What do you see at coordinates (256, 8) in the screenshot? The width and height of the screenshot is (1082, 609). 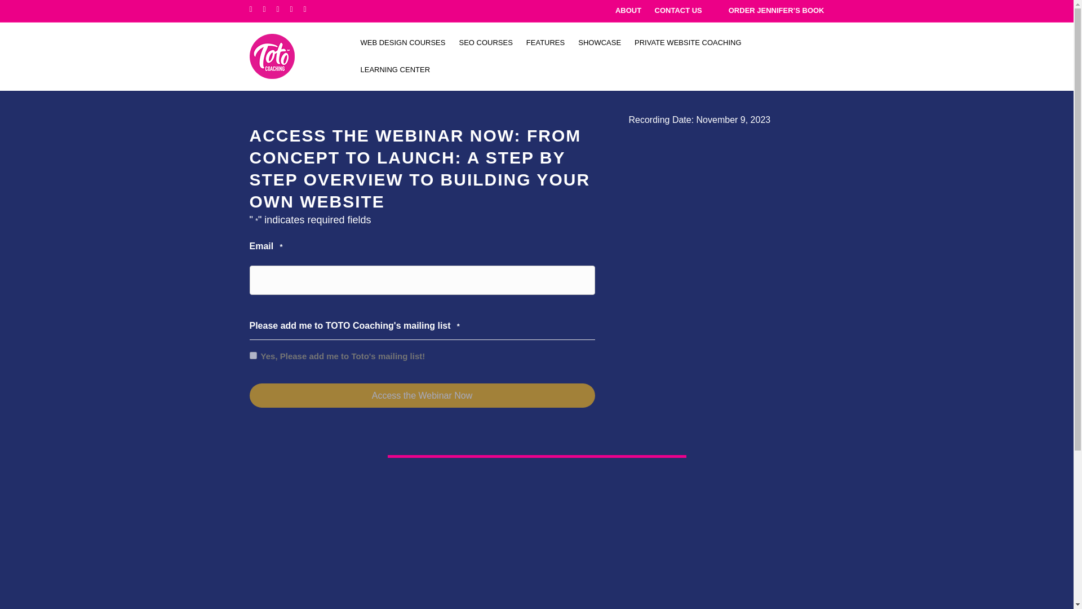 I see `Facebook` at bounding box center [256, 8].